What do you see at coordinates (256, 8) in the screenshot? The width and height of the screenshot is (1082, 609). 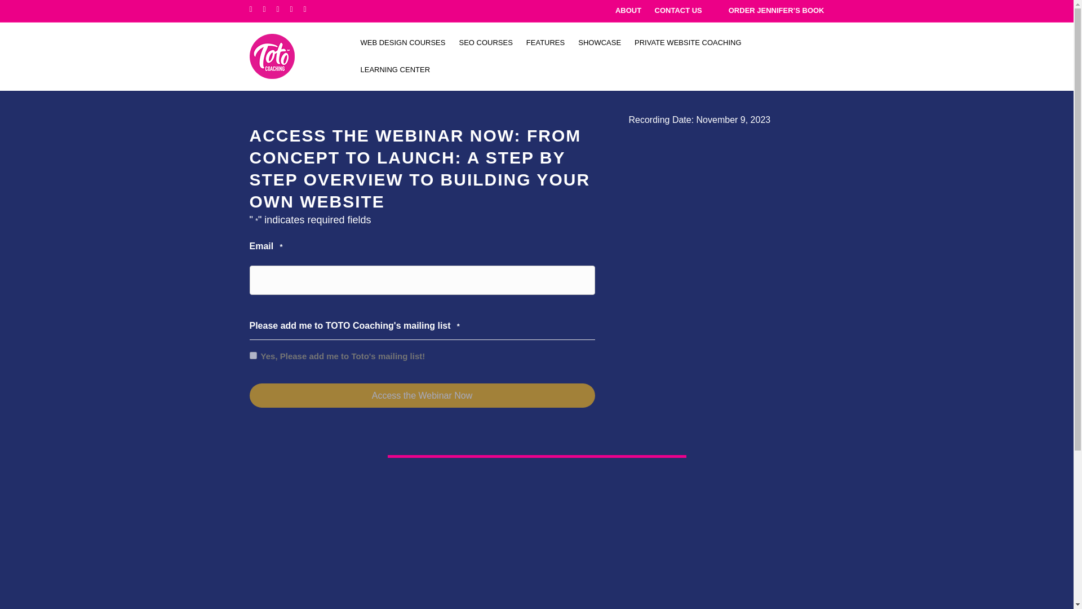 I see `Facebook` at bounding box center [256, 8].